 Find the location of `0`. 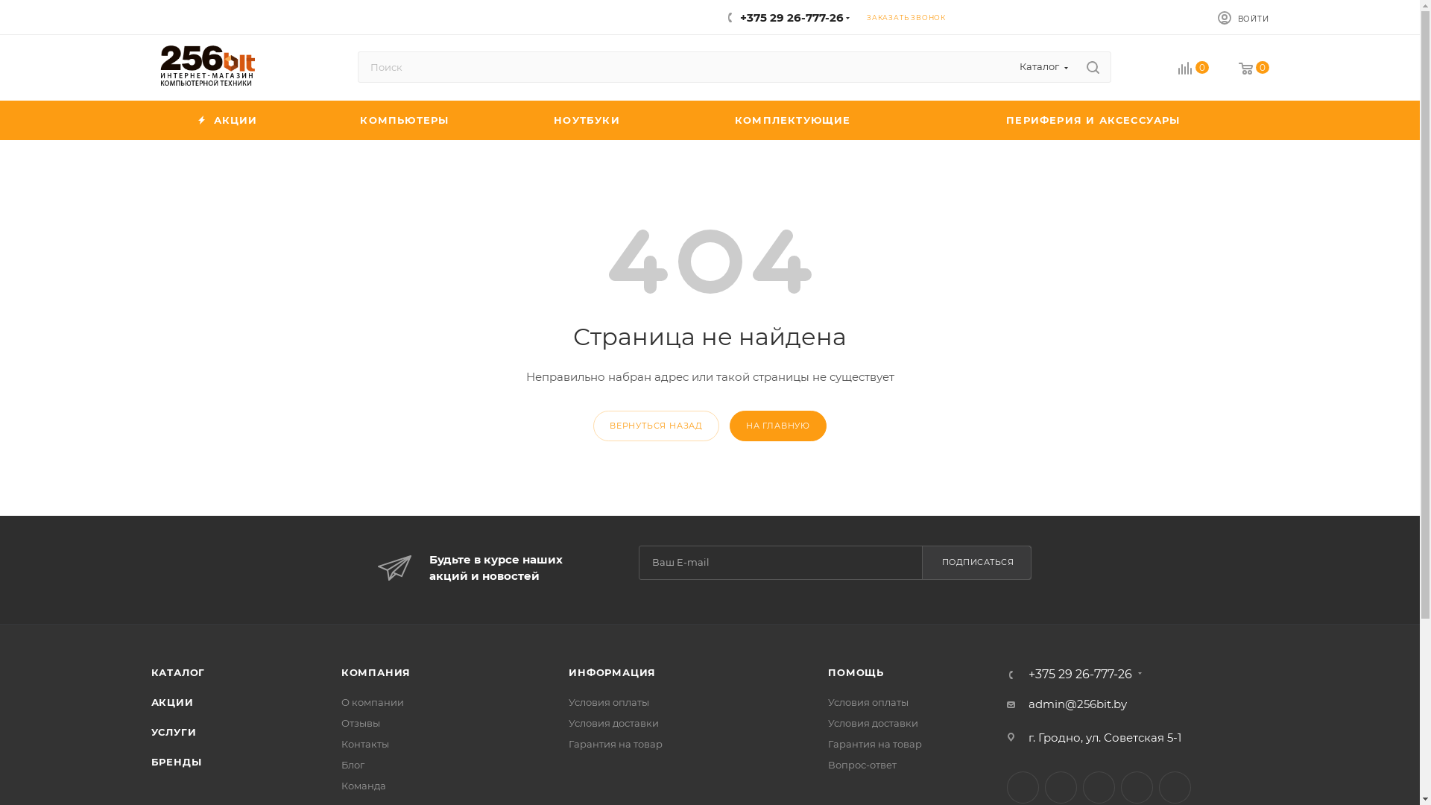

0 is located at coordinates (1192, 70).